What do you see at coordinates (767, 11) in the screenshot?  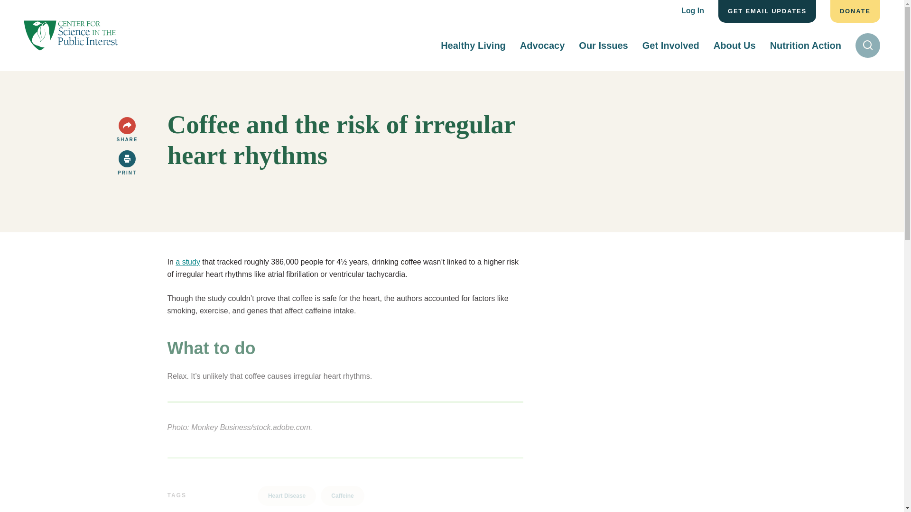 I see `GET EMAIL UPDATES` at bounding box center [767, 11].